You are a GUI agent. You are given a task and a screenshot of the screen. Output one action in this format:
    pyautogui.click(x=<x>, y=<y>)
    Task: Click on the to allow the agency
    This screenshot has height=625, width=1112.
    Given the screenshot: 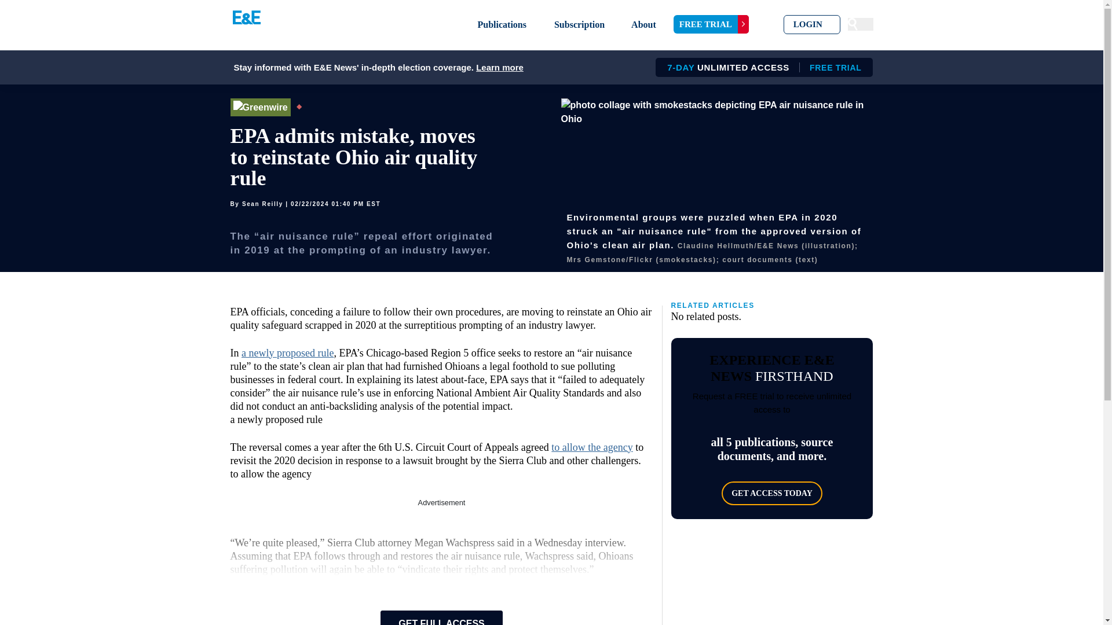 What is the action you would take?
    pyautogui.click(x=592, y=447)
    